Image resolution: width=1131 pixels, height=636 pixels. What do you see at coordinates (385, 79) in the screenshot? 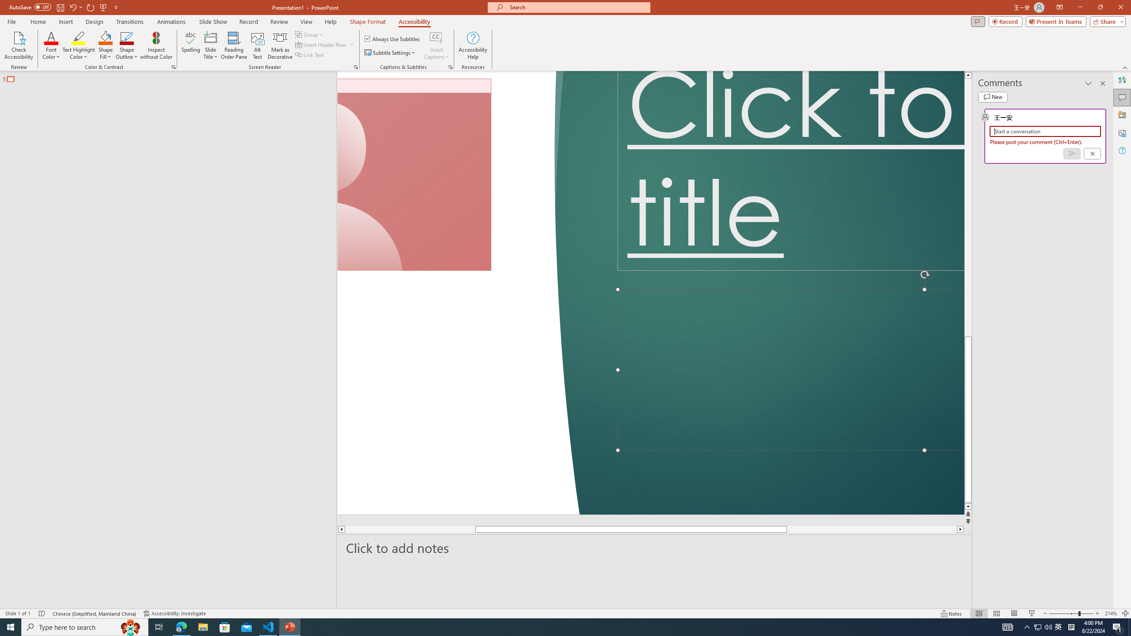
I see `Distributed` at bounding box center [385, 79].